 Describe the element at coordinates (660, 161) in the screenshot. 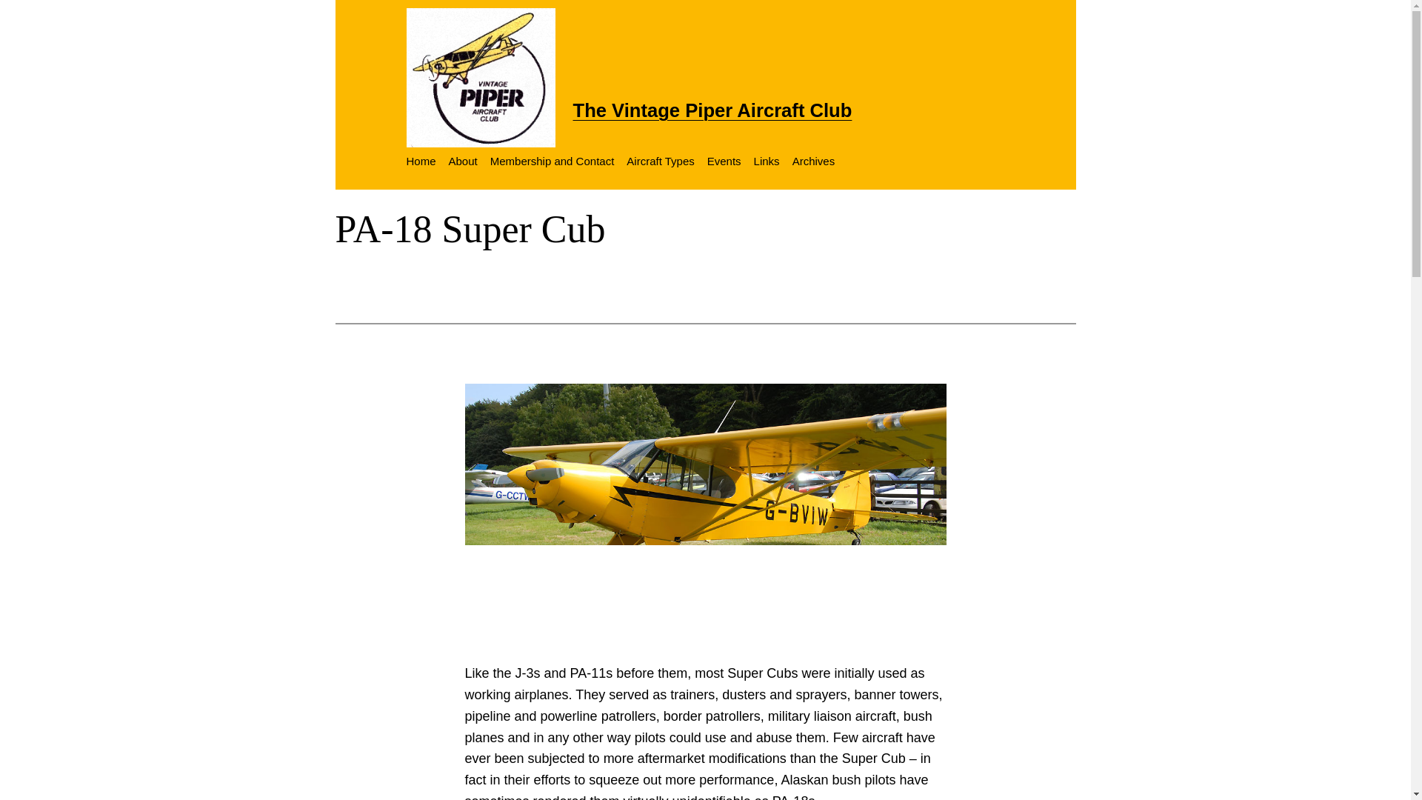

I see `Aircraft Types` at that location.